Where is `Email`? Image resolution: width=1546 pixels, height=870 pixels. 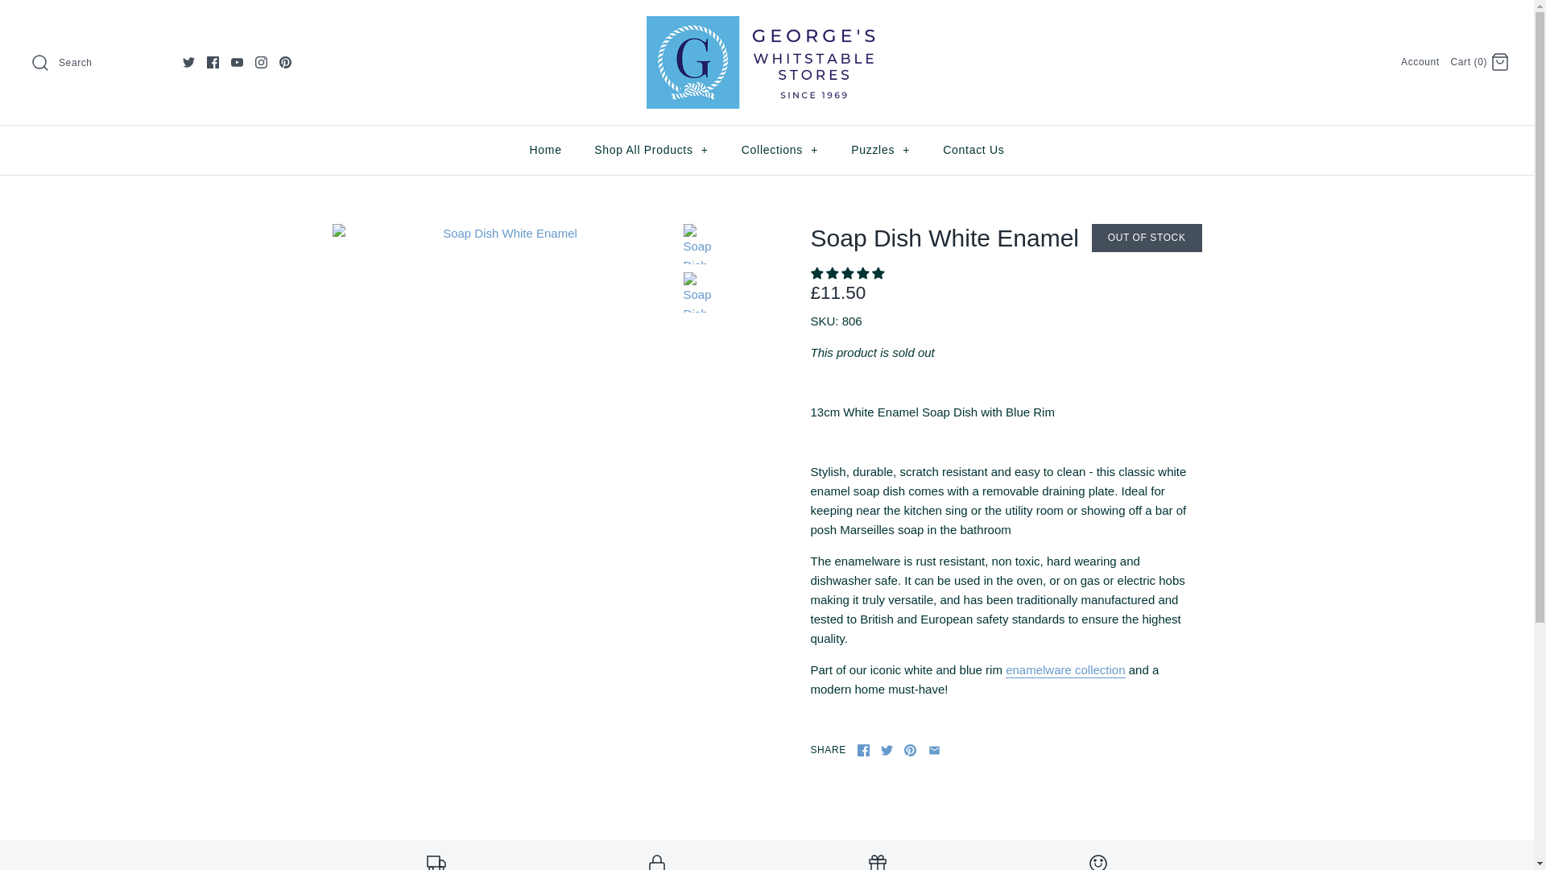
Email is located at coordinates (934, 750).